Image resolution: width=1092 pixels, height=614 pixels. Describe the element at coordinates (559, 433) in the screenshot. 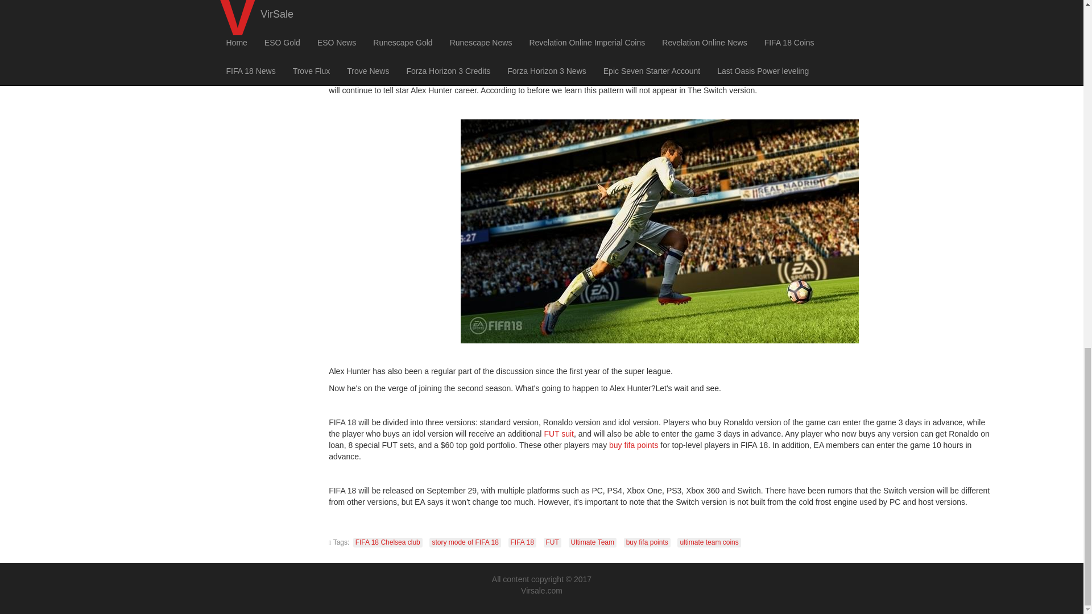

I see `FUT suit` at that location.